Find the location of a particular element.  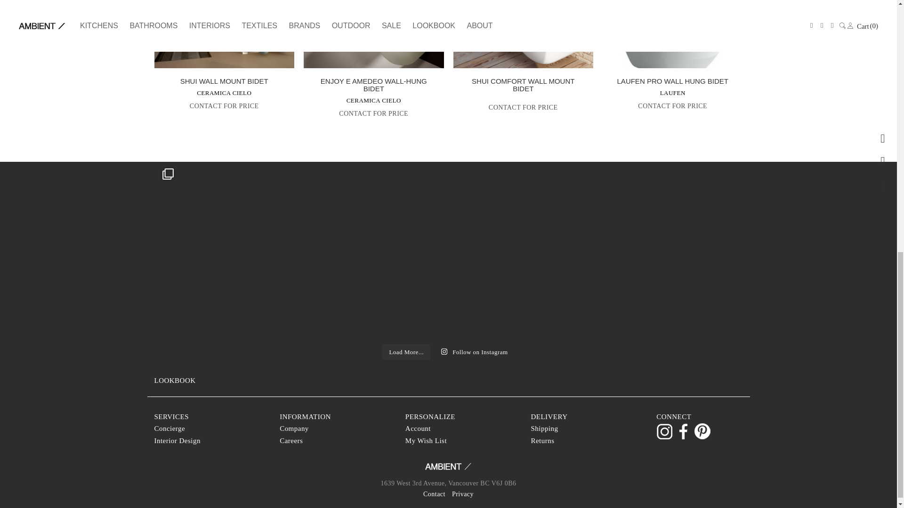

Screen Shot 2020-07-22 at 3.26.23 PM is located at coordinates (523, 34).